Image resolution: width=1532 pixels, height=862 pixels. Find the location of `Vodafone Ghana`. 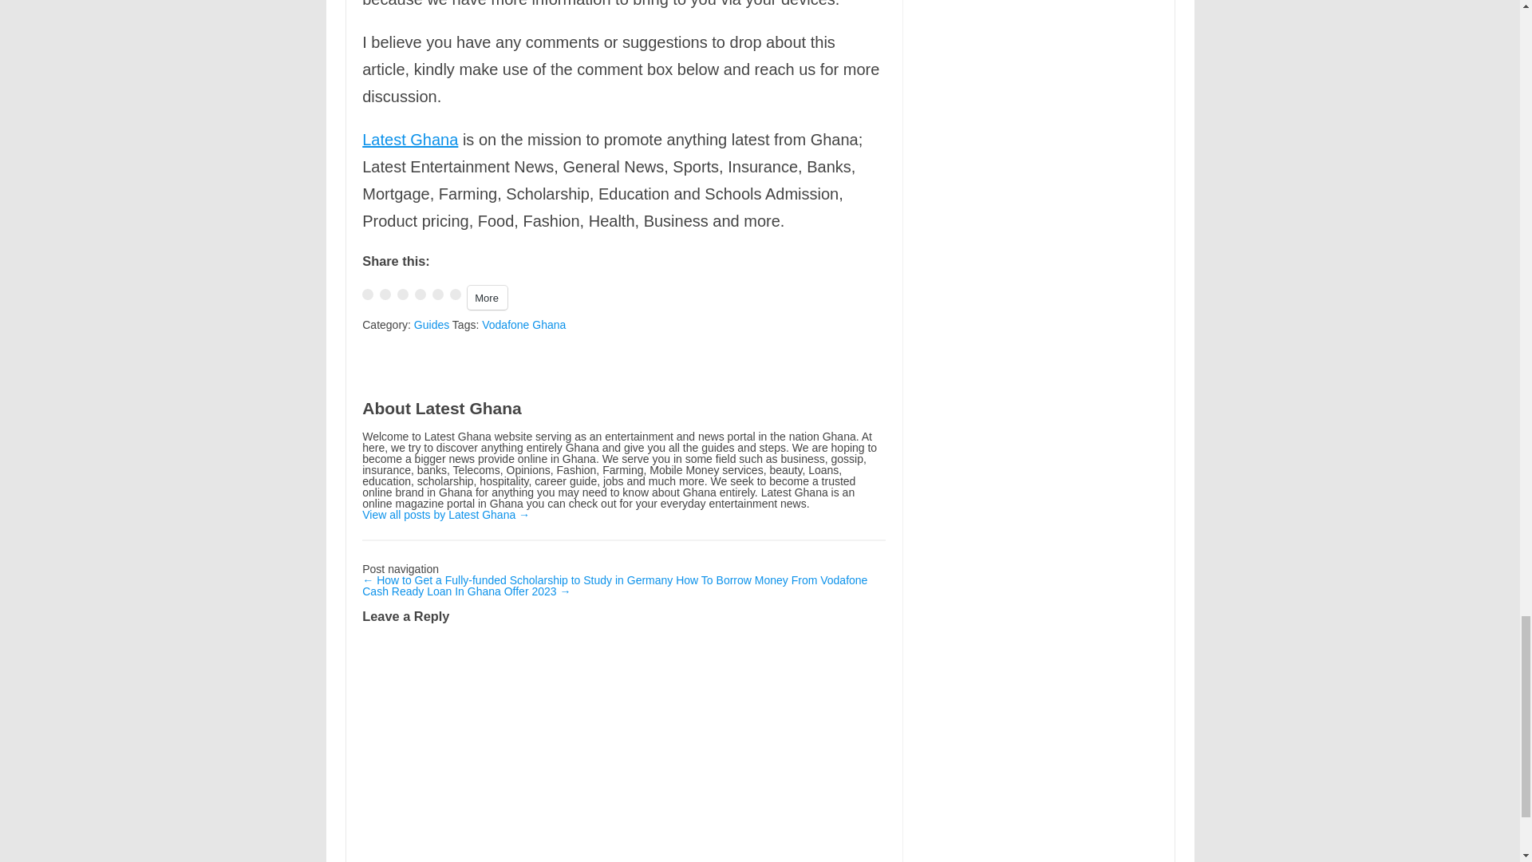

Vodafone Ghana is located at coordinates (523, 324).